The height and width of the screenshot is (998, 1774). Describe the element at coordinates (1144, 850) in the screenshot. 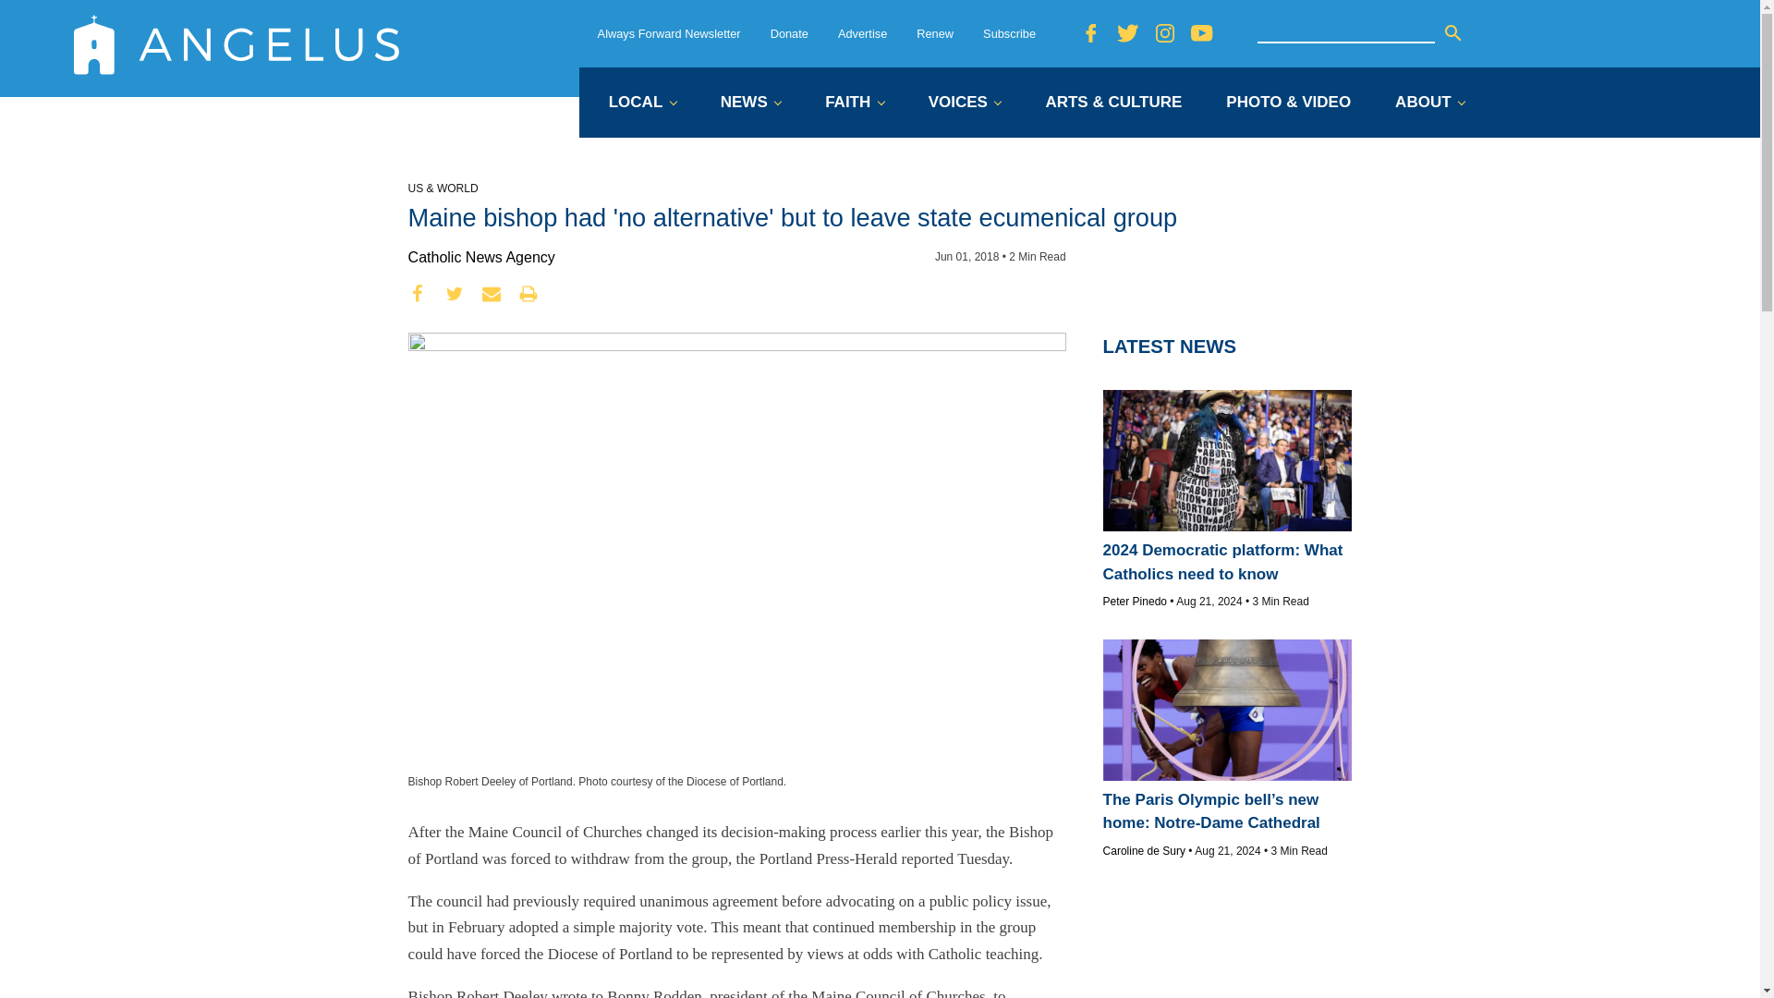

I see `Posts by Caroline de Sury` at that location.